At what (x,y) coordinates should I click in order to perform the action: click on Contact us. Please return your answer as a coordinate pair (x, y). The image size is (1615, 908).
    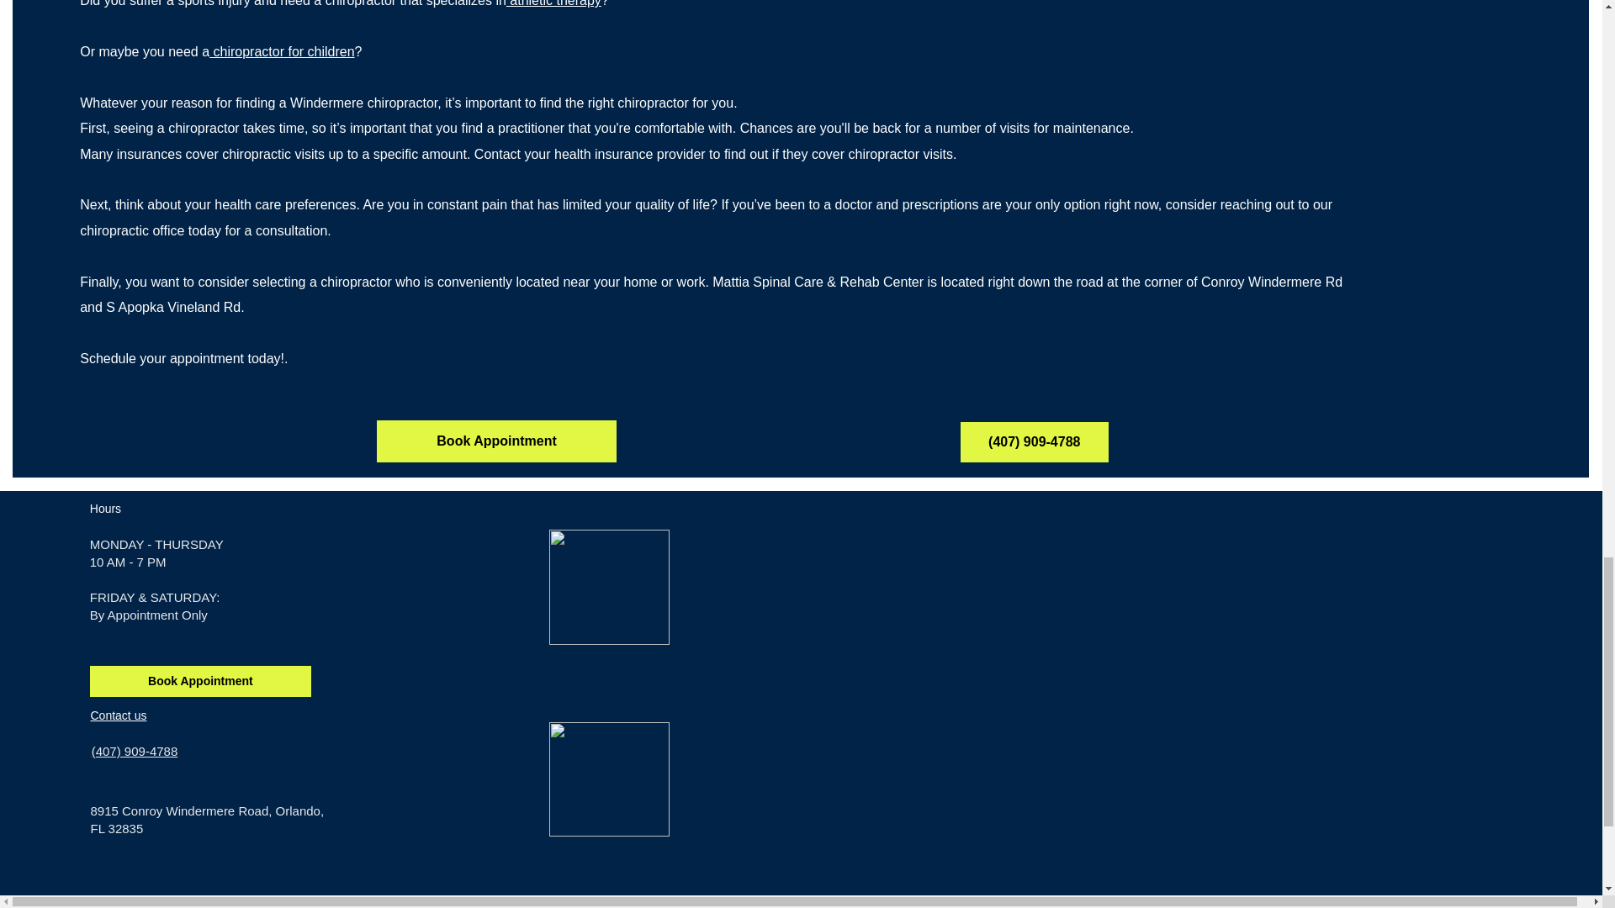
    Looking at the image, I should click on (118, 715).